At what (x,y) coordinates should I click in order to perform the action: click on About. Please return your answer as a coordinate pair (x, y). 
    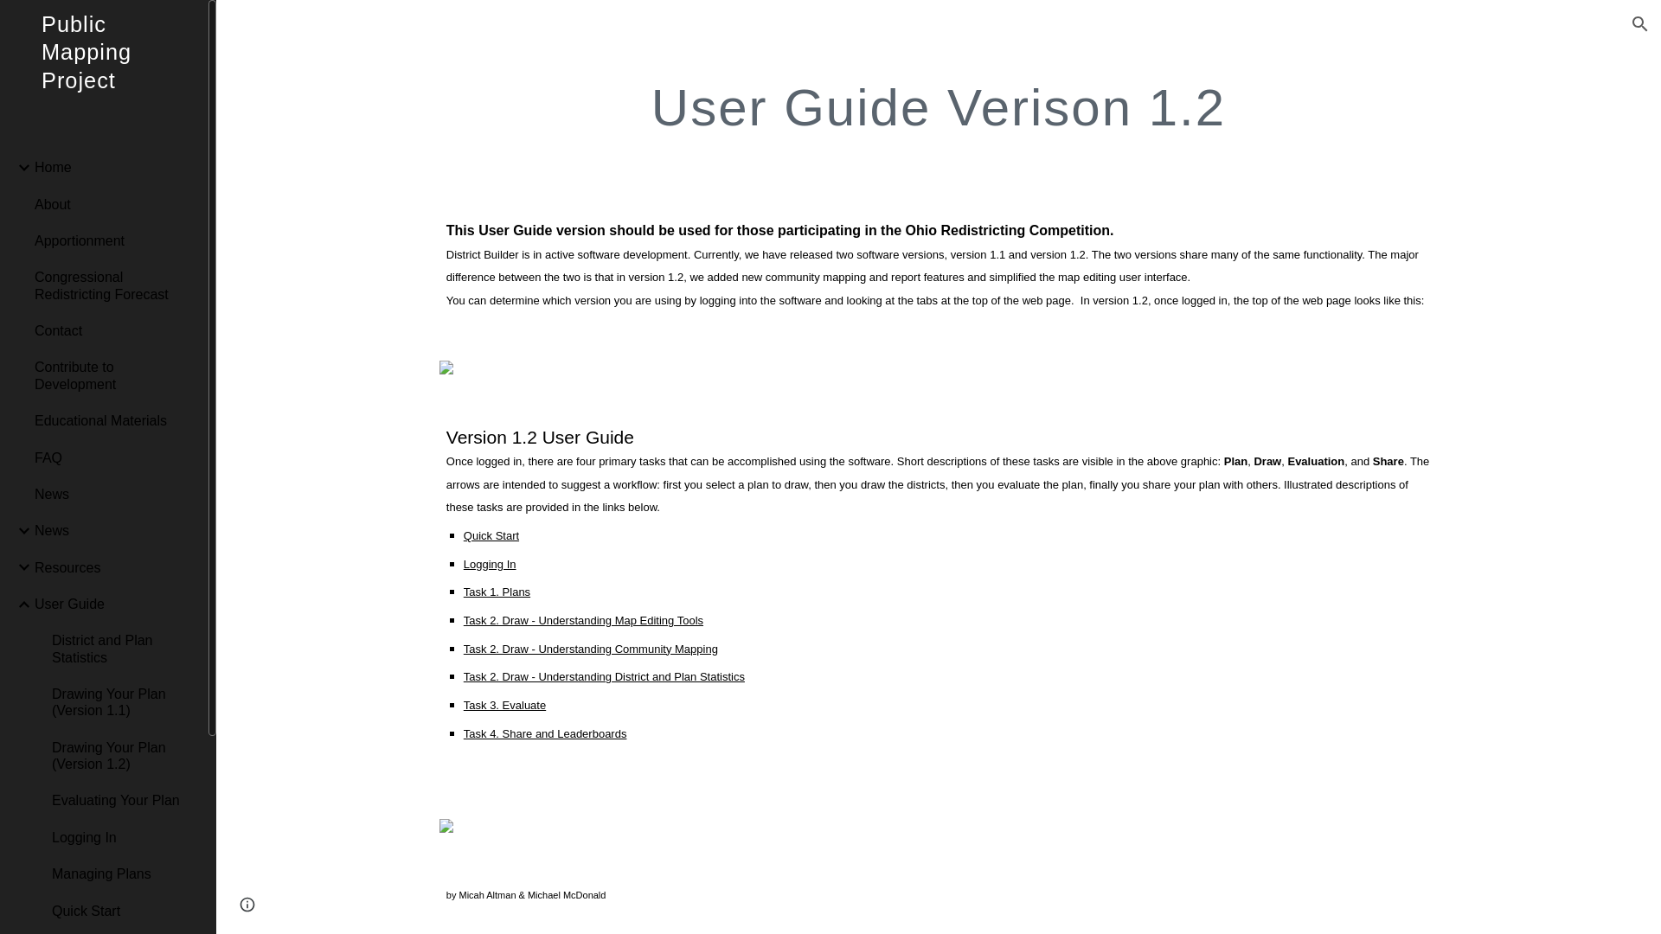
    Looking at the image, I should click on (114, 204).